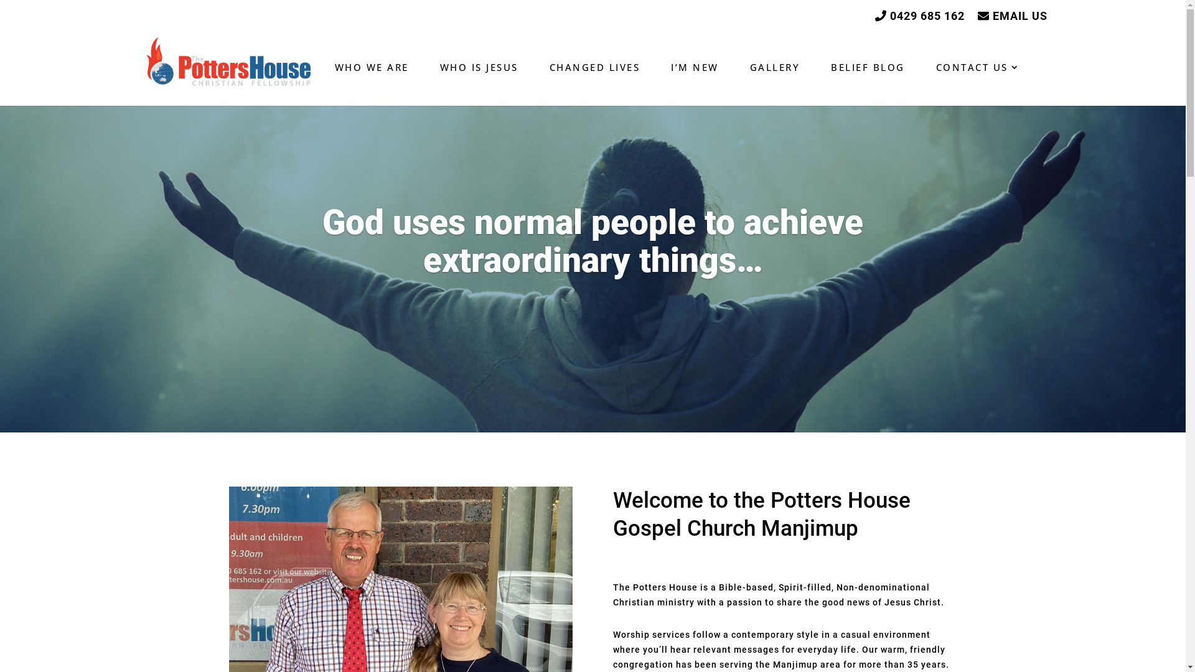 This screenshot has height=672, width=1195. Describe the element at coordinates (1012, 16) in the screenshot. I see `EMAIL US` at that location.